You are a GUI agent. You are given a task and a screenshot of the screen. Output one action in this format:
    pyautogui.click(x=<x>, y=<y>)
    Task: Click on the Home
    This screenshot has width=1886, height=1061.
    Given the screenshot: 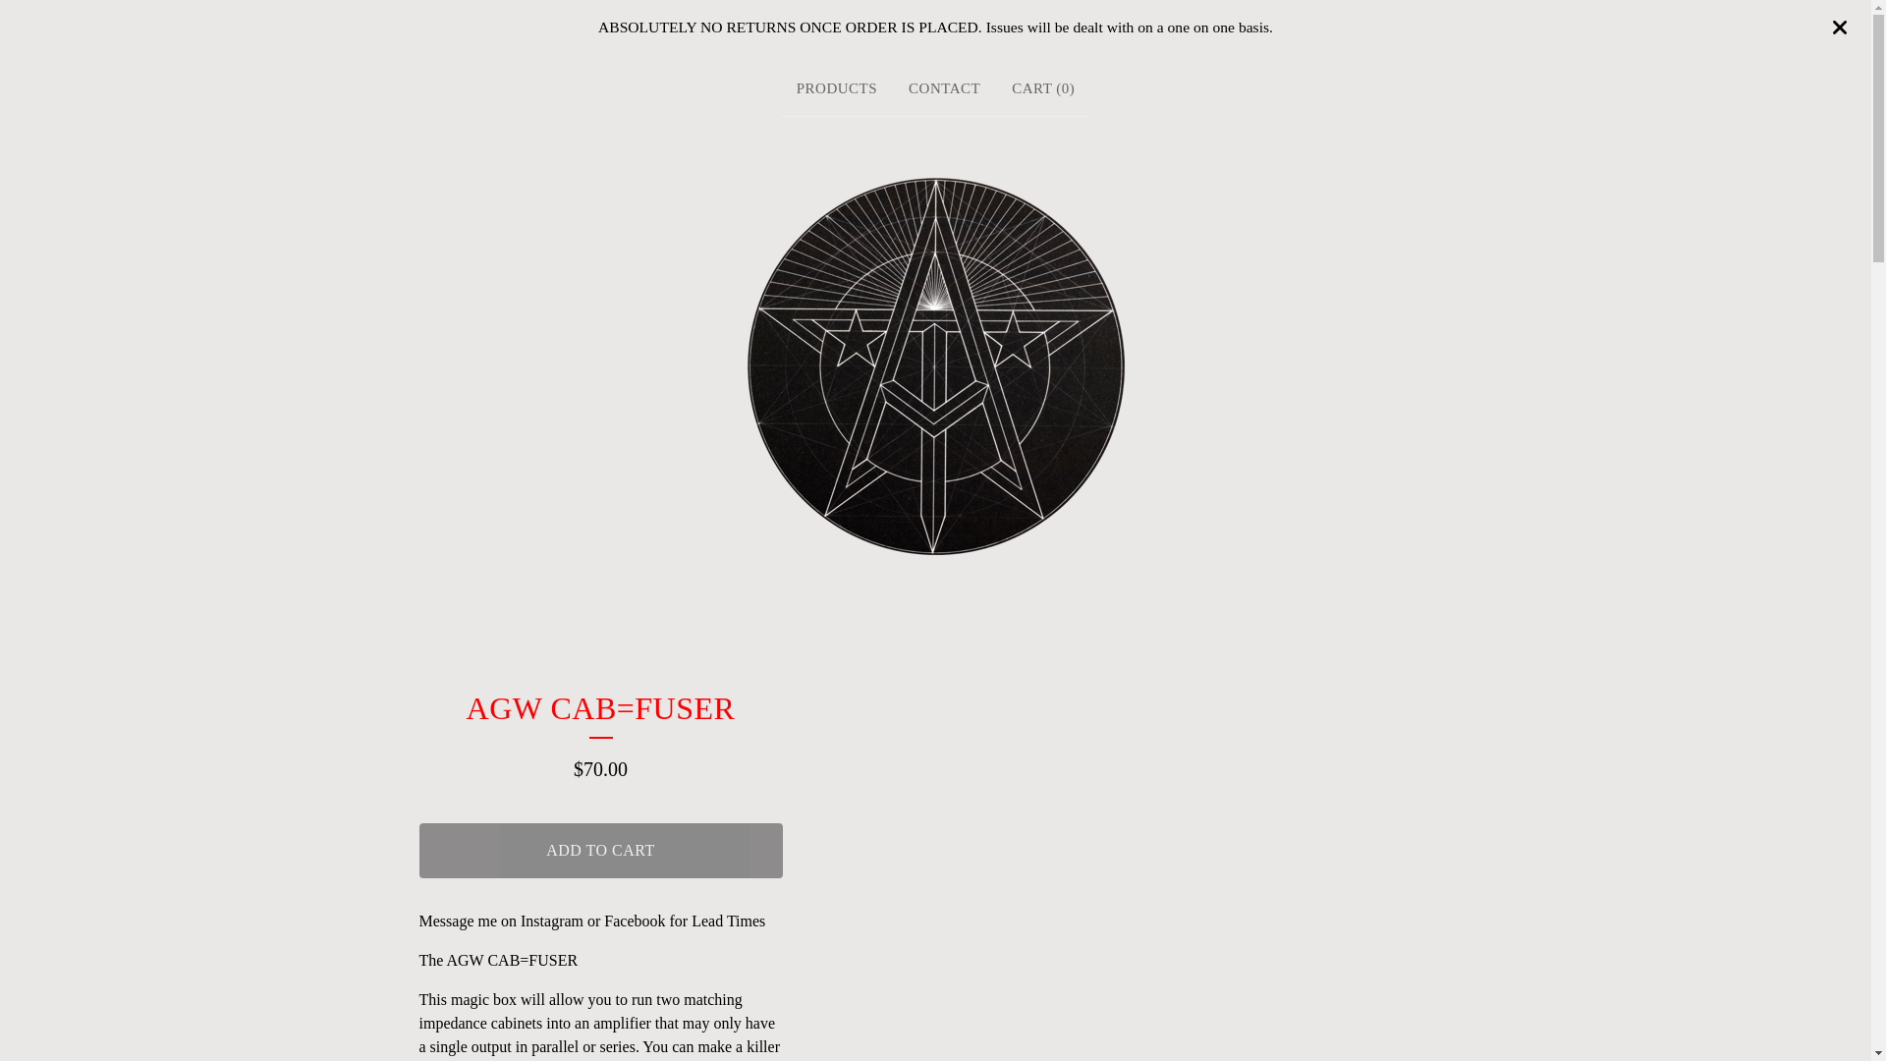 What is the action you would take?
    pyautogui.click(x=935, y=365)
    